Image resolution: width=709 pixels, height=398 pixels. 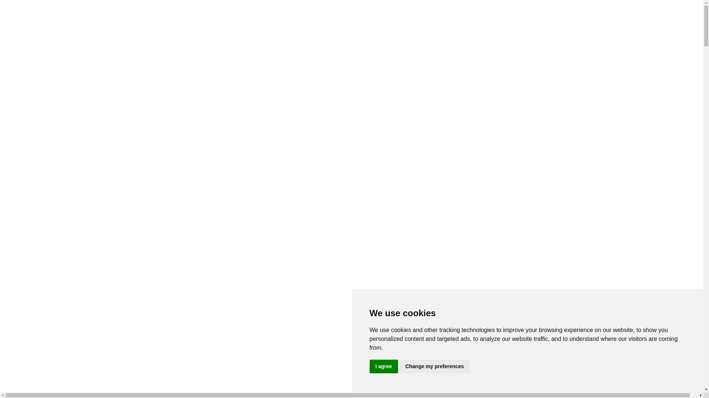 What do you see at coordinates (35, 62) in the screenshot?
I see `Technologies <br />a products` at bounding box center [35, 62].